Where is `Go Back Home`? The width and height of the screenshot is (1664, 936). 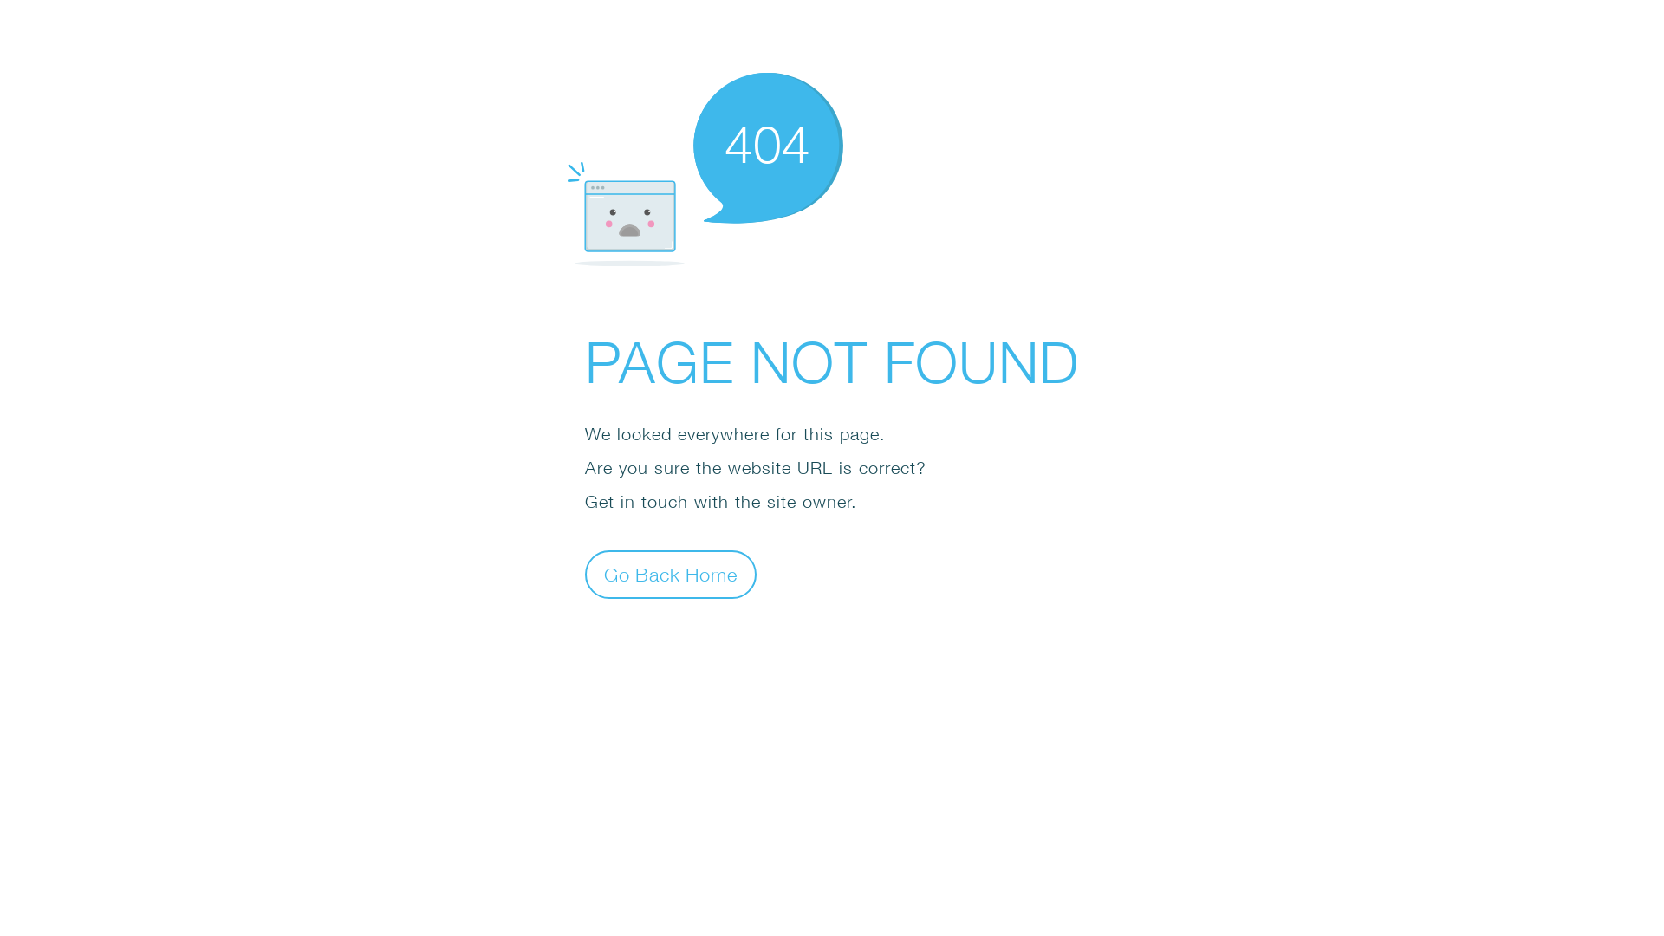
Go Back Home is located at coordinates (671, 574).